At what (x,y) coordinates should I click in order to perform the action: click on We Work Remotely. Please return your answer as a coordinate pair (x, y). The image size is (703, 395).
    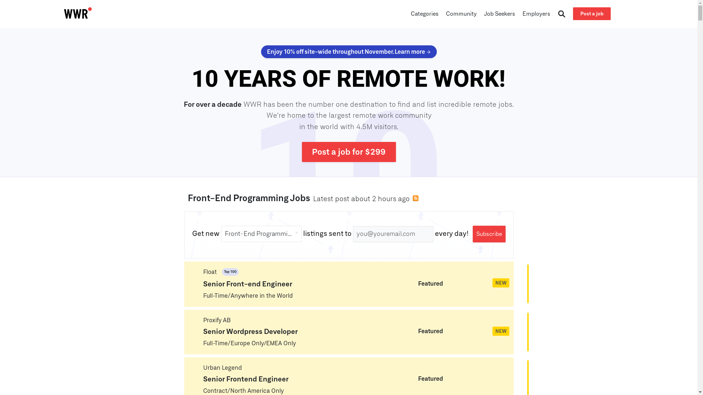
    Looking at the image, I should click on (349, 78).